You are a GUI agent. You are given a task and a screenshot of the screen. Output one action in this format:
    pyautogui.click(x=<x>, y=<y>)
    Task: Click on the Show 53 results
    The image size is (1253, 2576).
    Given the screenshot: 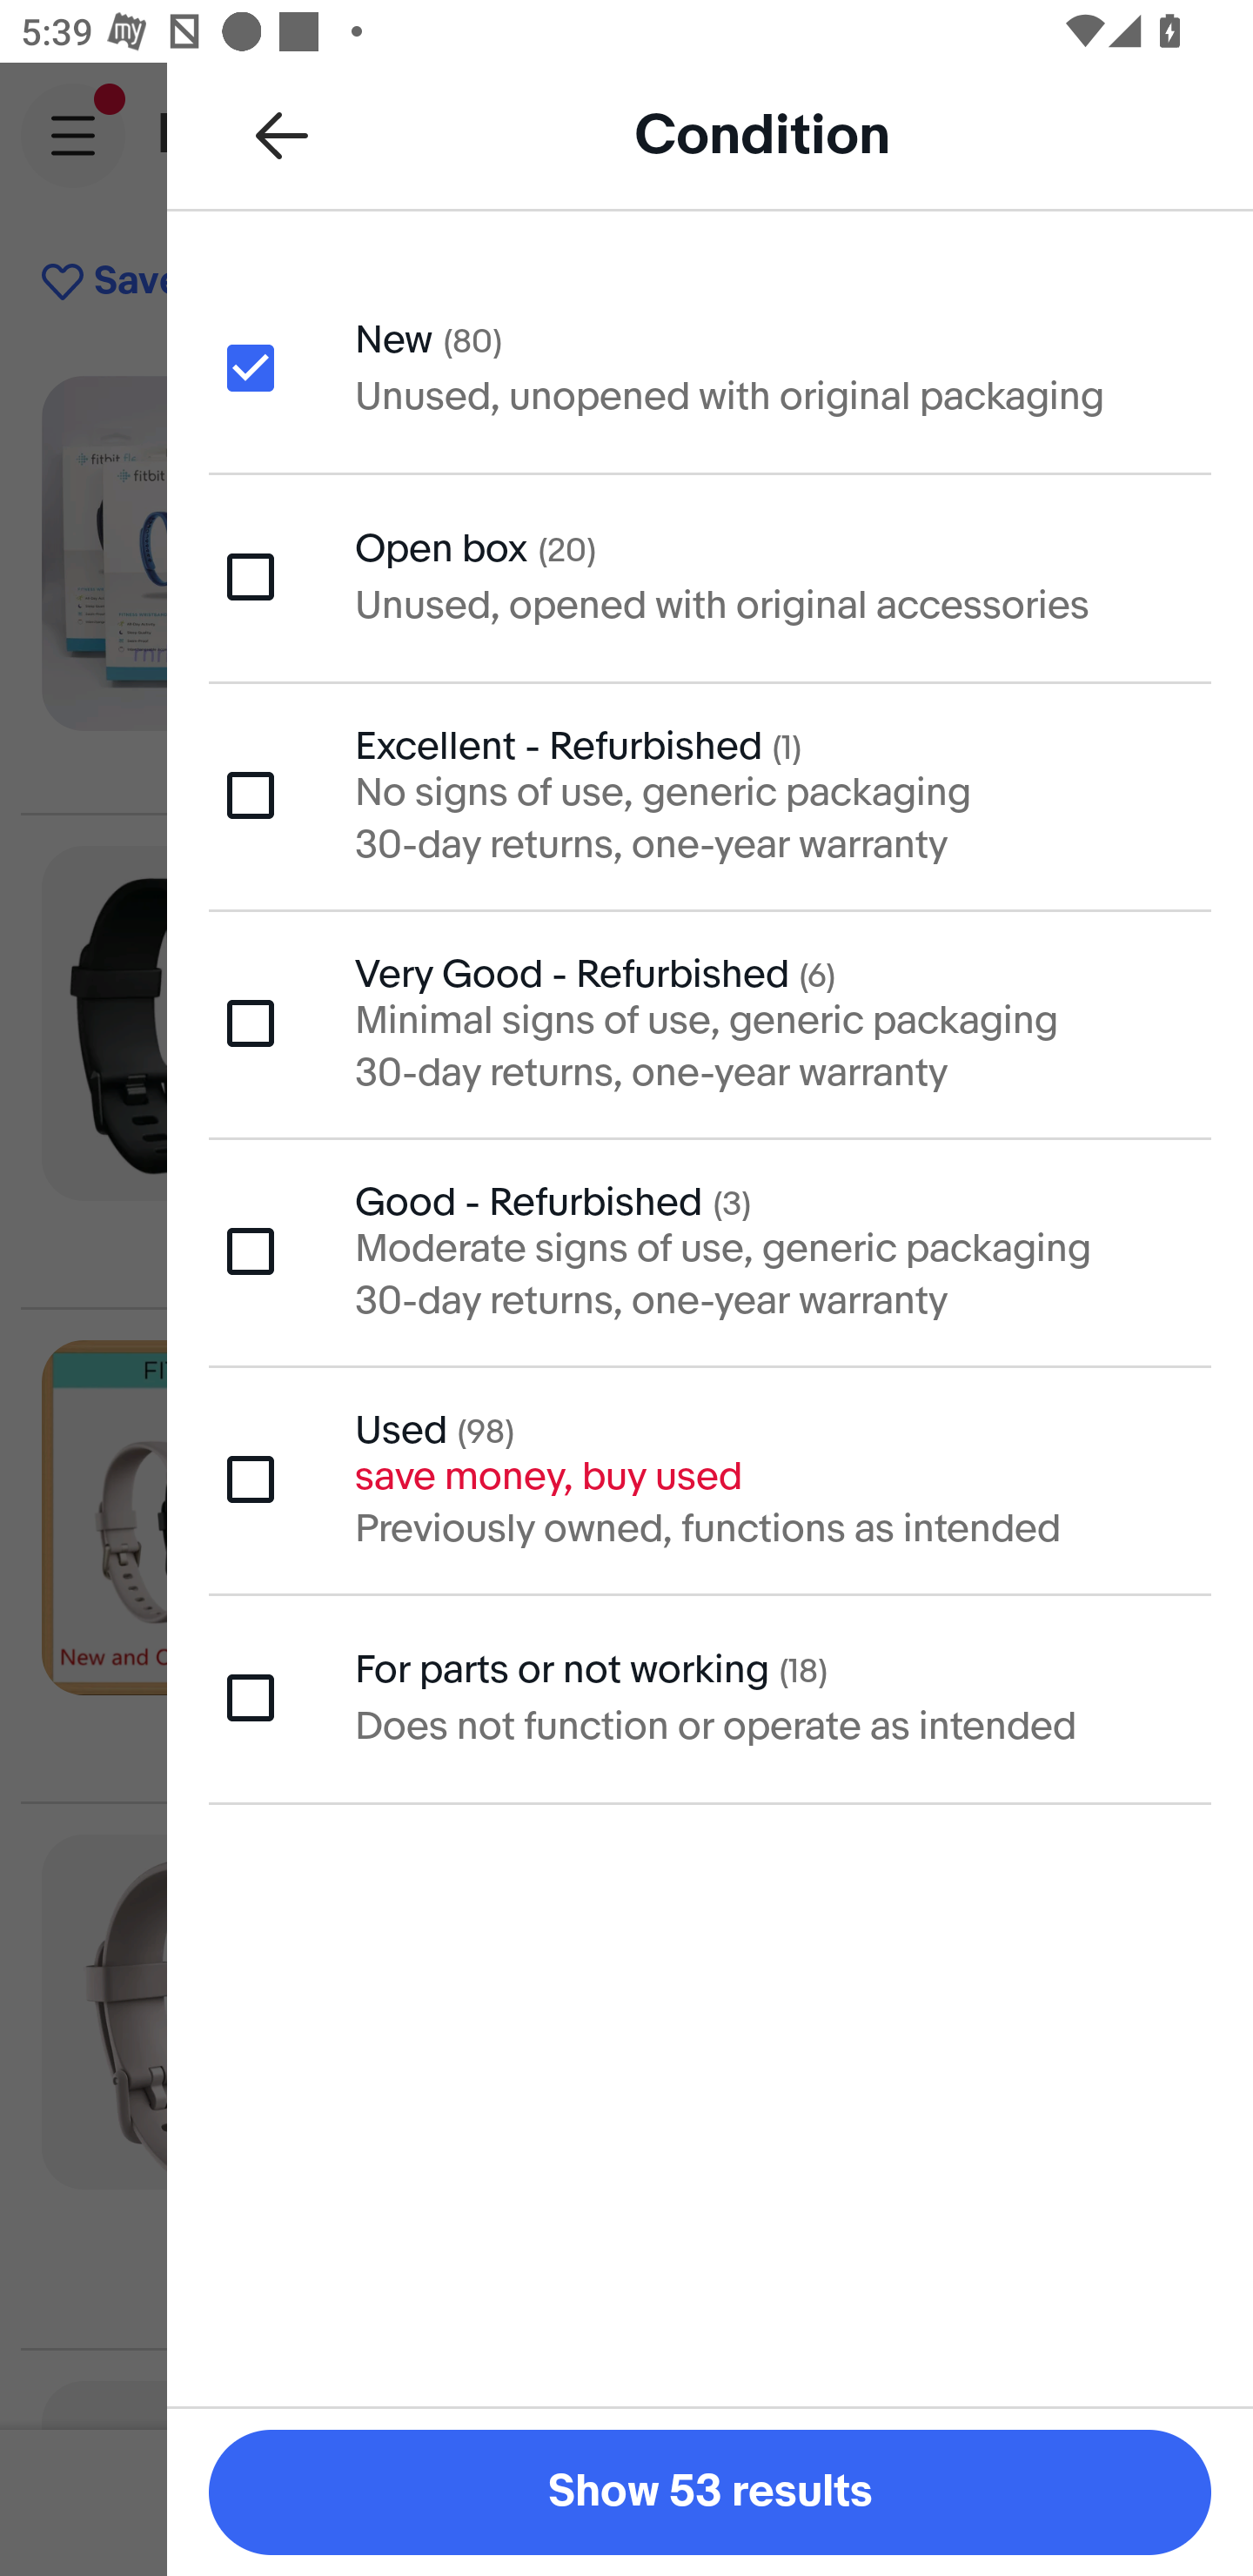 What is the action you would take?
    pyautogui.click(x=710, y=2492)
    